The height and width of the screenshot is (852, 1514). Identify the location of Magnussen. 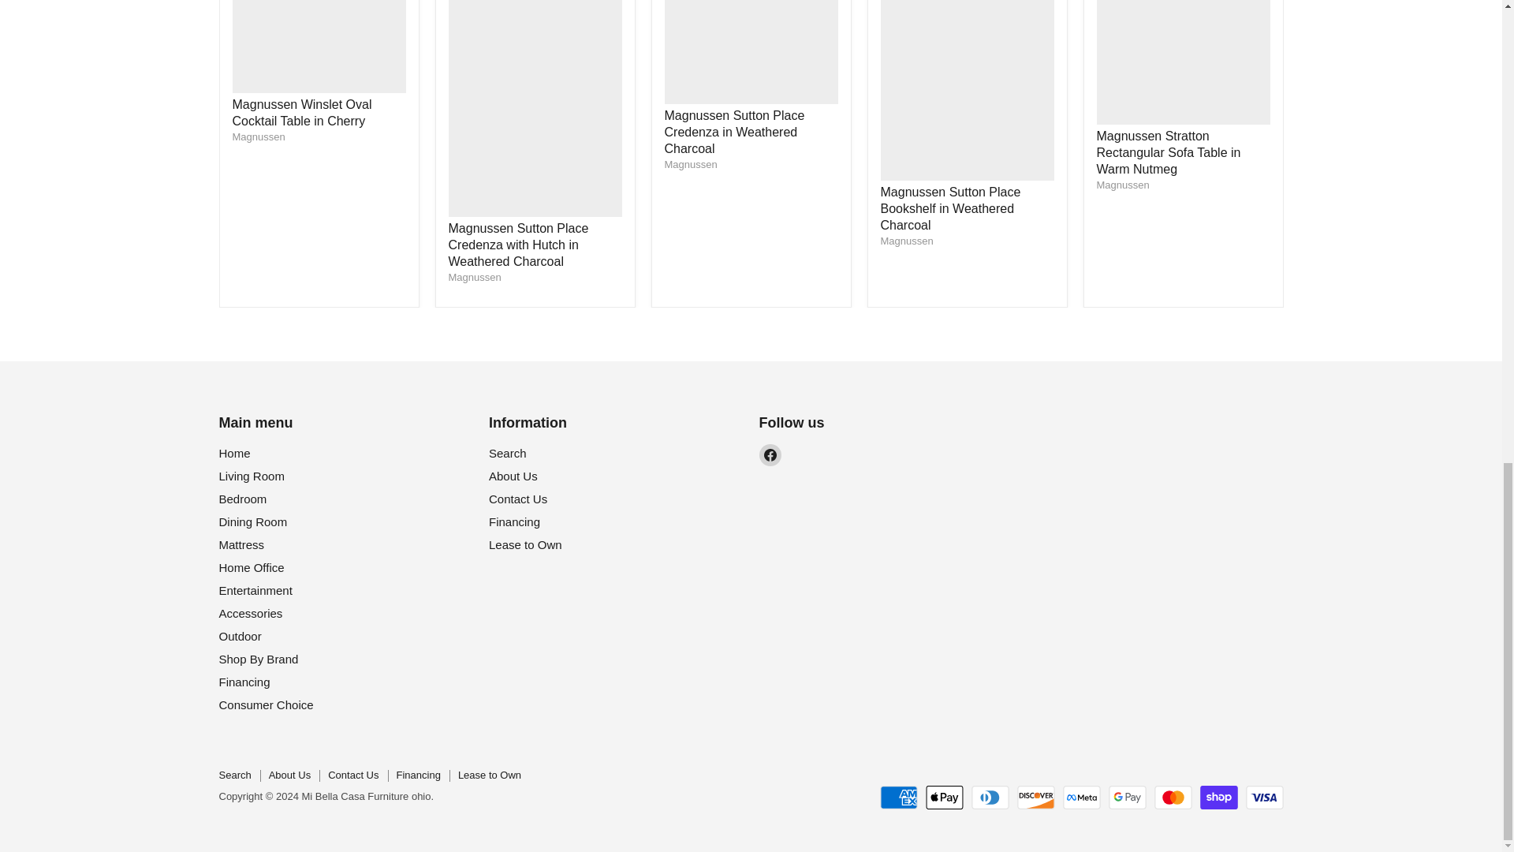
(690, 164).